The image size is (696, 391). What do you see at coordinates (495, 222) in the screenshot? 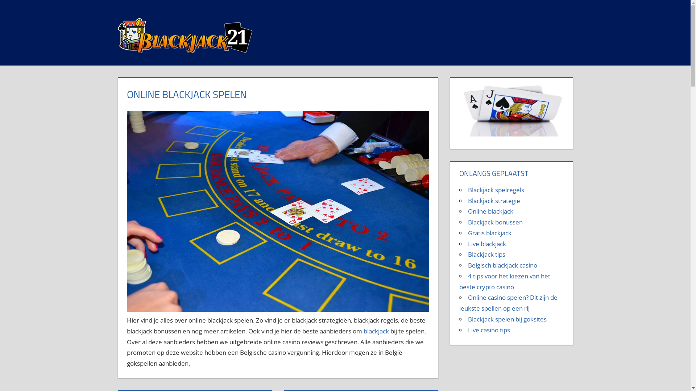
I see `Blackjack bonussen` at bounding box center [495, 222].